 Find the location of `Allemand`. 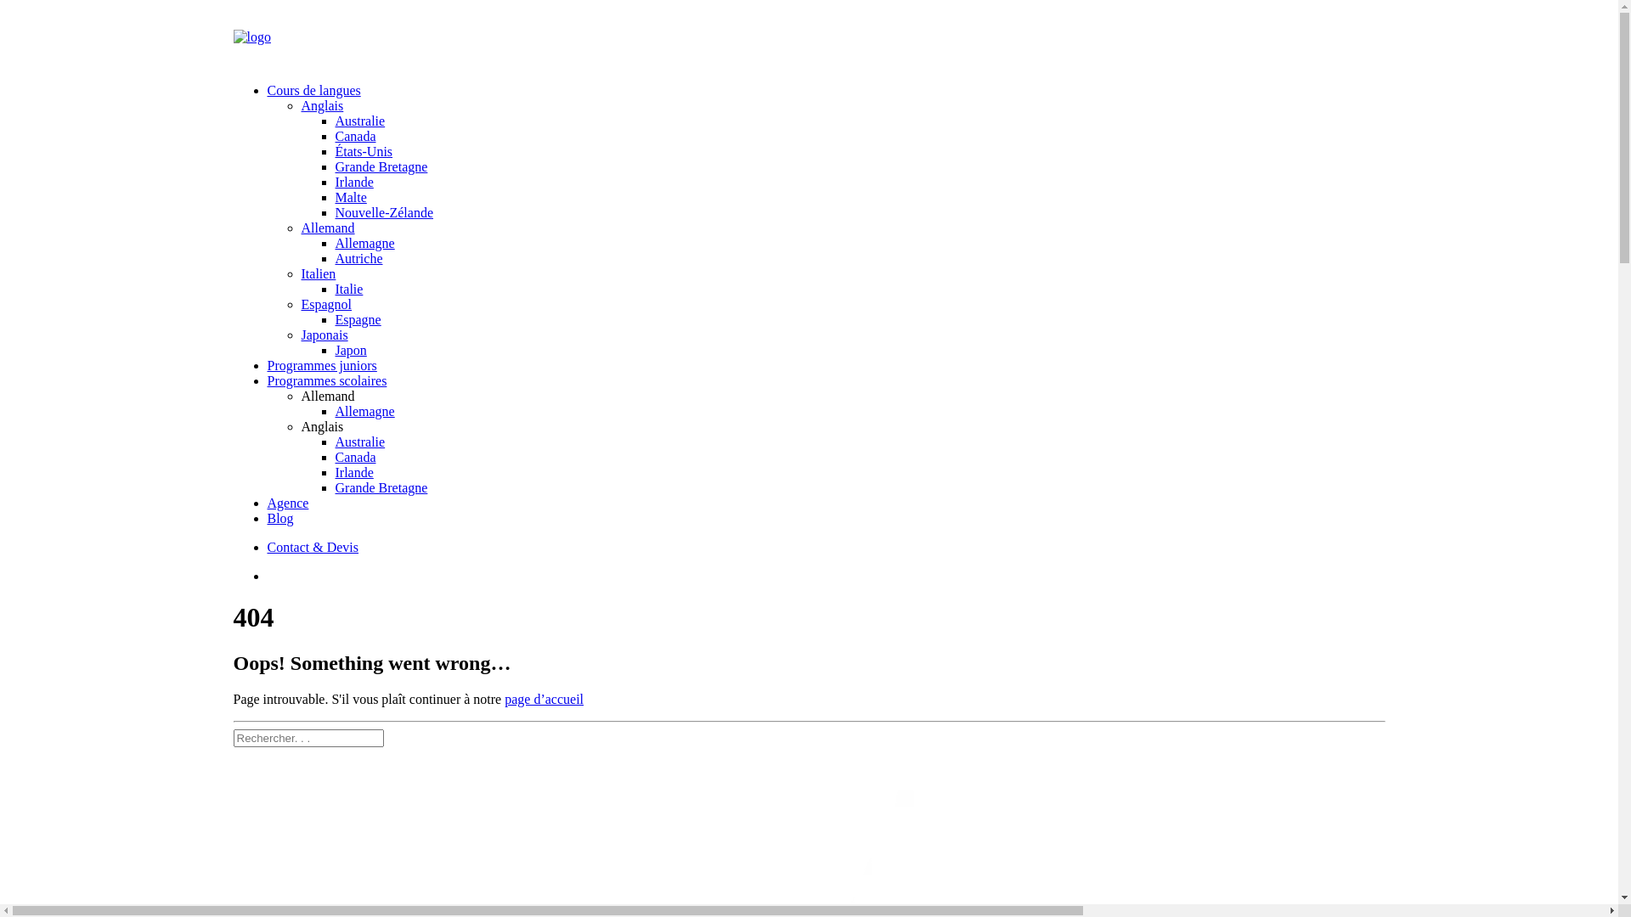

Allemand is located at coordinates (328, 228).